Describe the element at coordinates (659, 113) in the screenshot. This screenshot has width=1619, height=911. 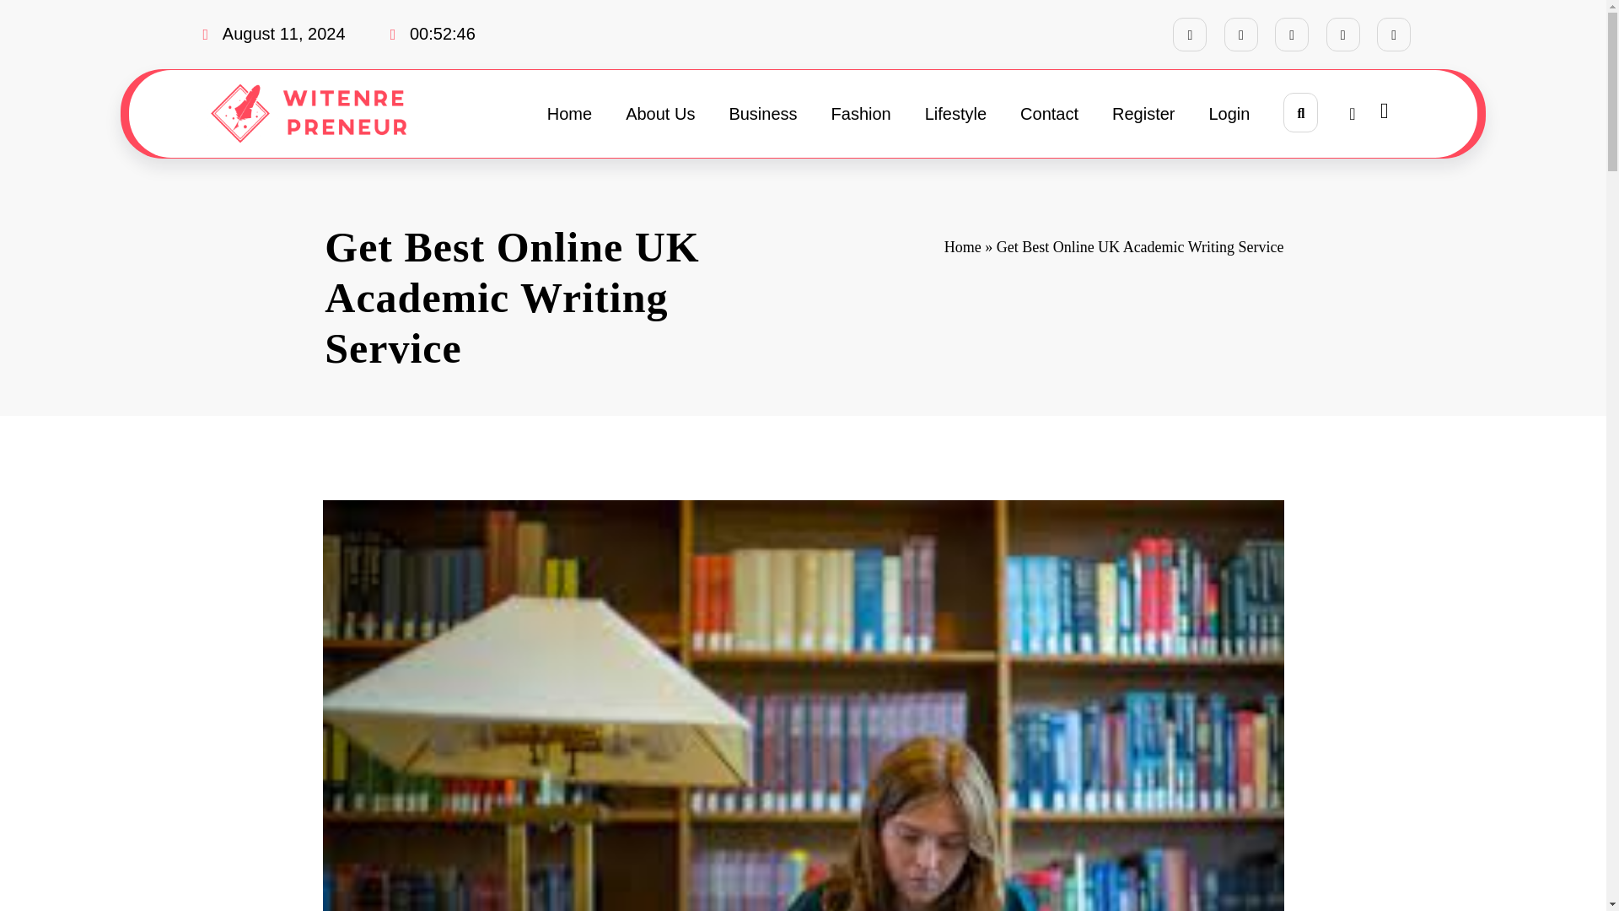
I see `About Us` at that location.